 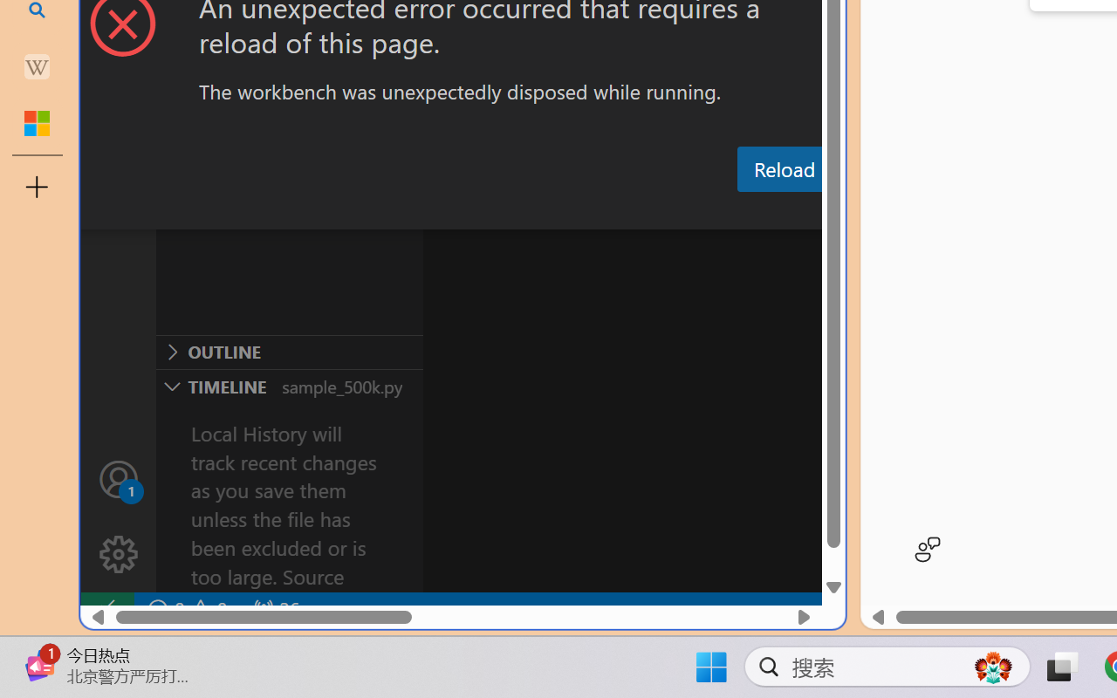 What do you see at coordinates (745, 212) in the screenshot?
I see `Debug Console (Ctrl+Shift+Y)` at bounding box center [745, 212].